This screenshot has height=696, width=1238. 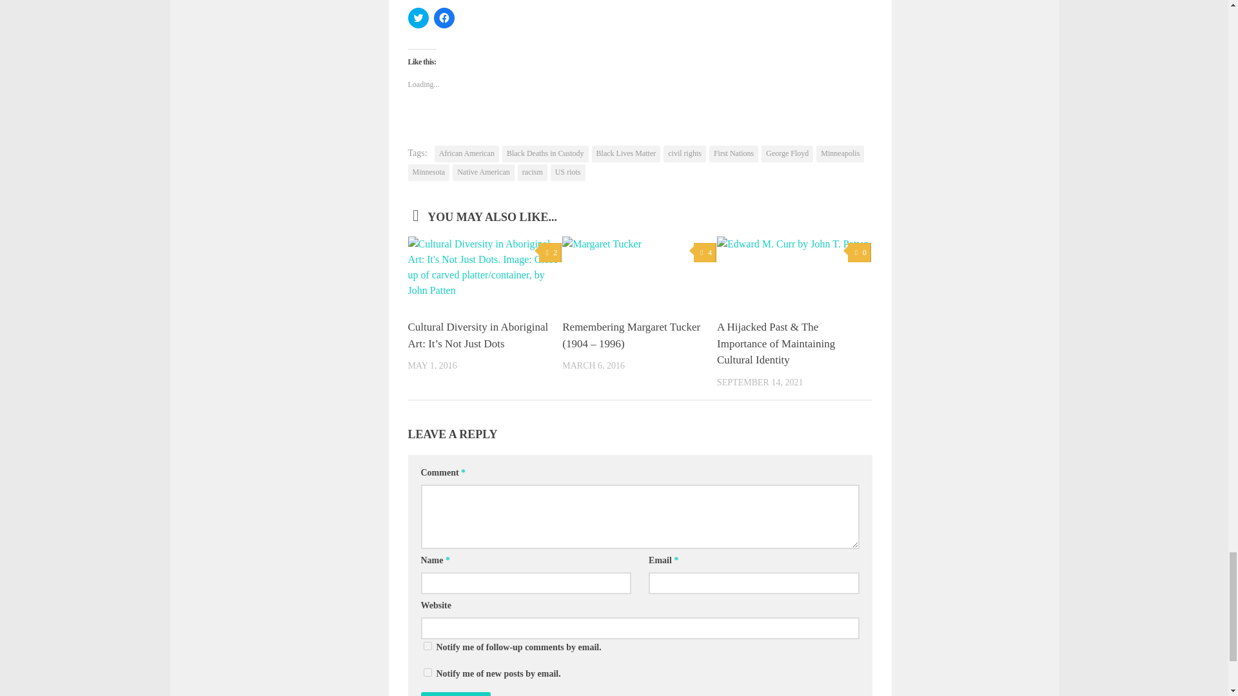 What do you see at coordinates (427, 646) in the screenshot?
I see `subscribe` at bounding box center [427, 646].